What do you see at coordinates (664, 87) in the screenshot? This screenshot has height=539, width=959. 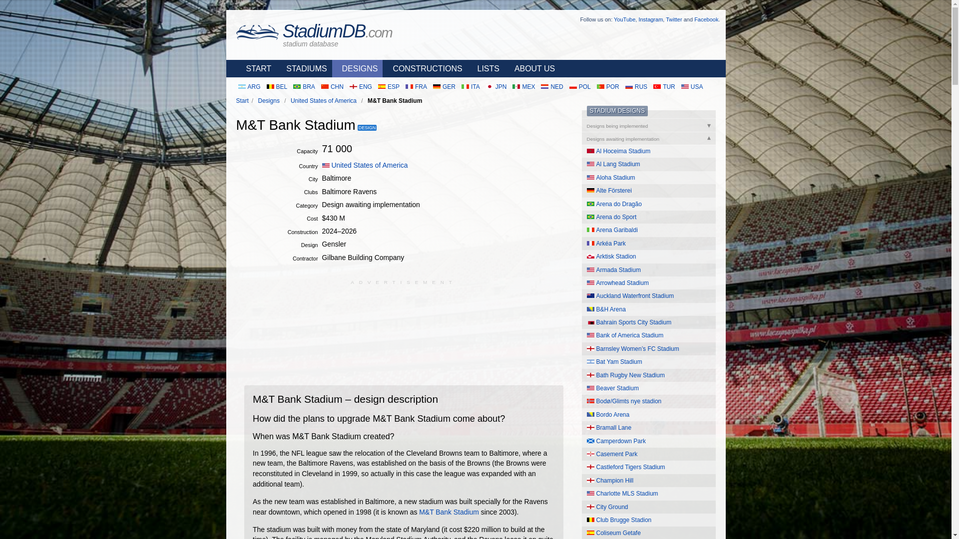 I see `TUR` at bounding box center [664, 87].